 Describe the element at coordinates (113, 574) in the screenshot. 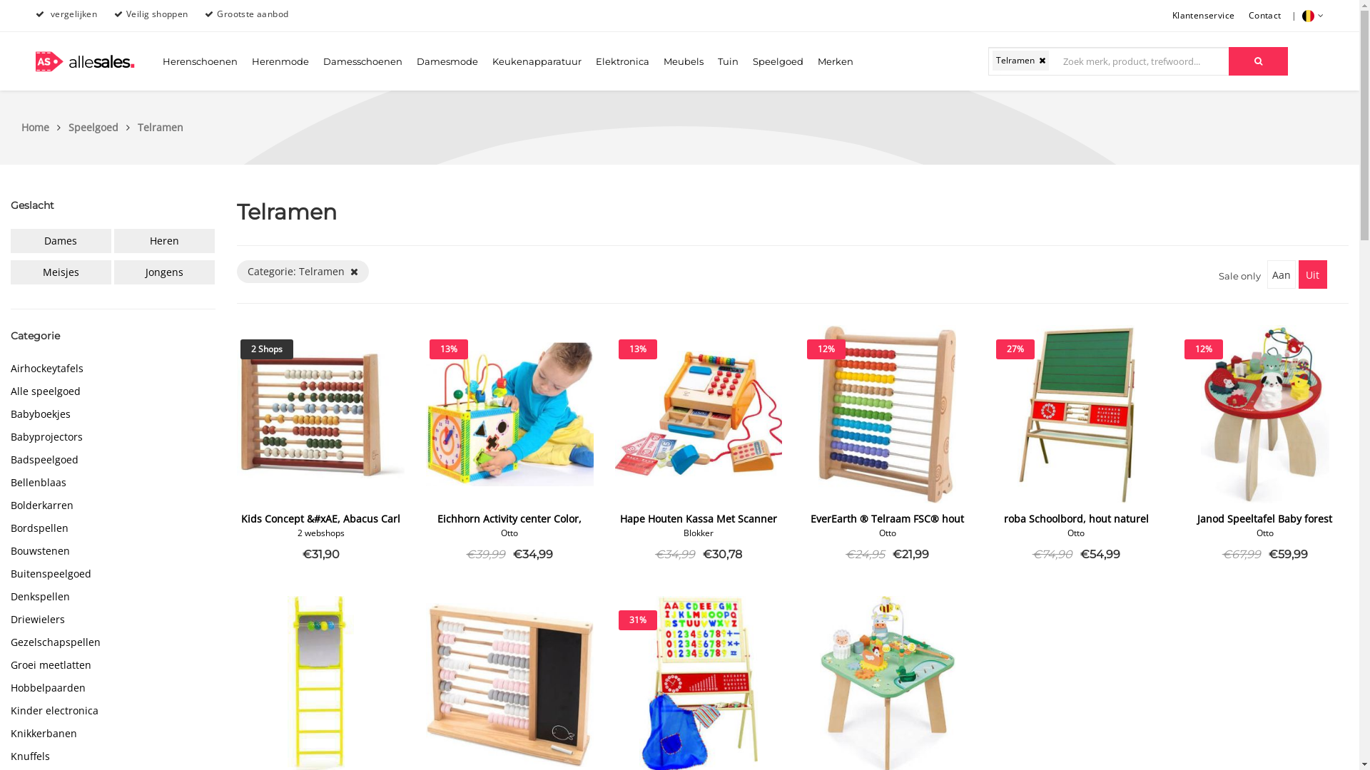

I see `Buitenspeelgoed` at that location.